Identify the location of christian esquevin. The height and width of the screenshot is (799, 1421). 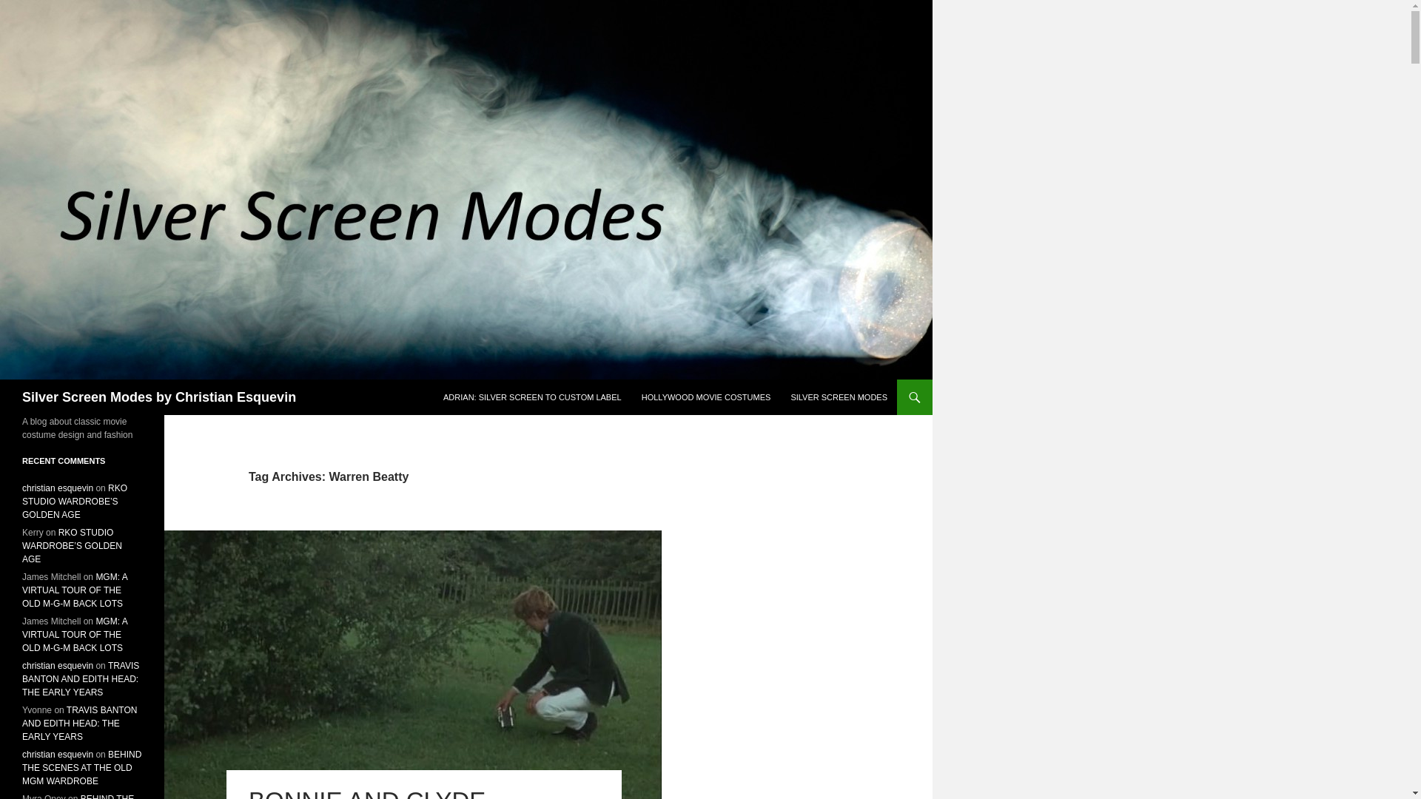
(58, 488).